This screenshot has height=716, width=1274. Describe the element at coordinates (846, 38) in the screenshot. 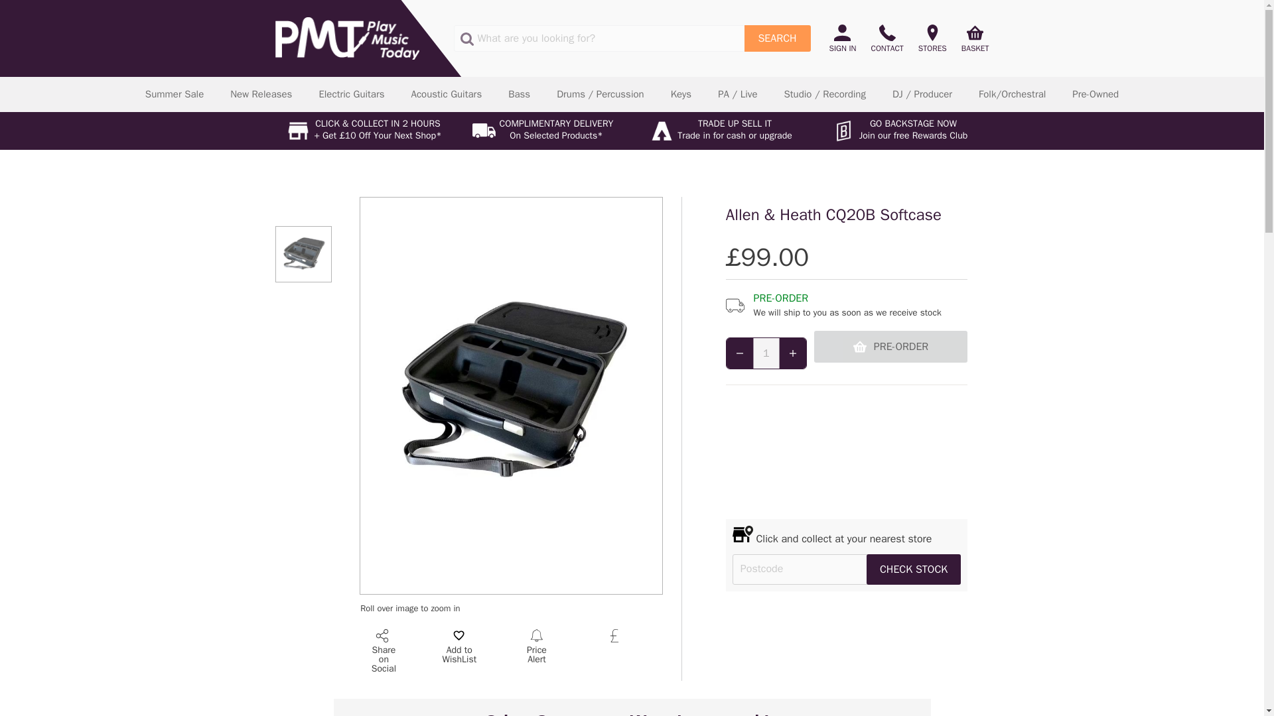

I see `SIGN IN` at that location.